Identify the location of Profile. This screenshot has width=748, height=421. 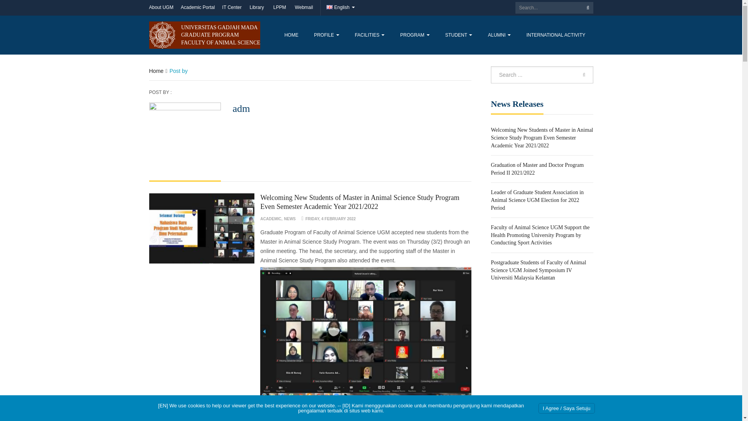
(326, 35).